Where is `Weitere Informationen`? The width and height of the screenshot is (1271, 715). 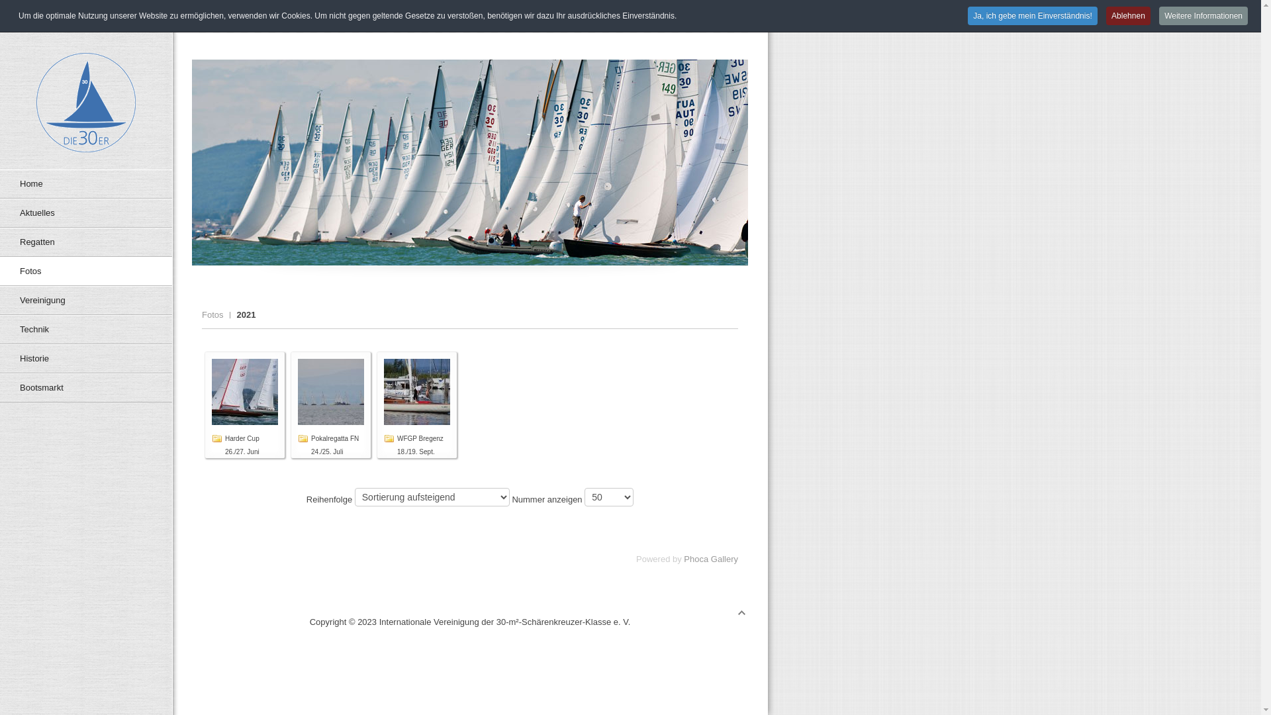 Weitere Informationen is located at coordinates (1203, 16).